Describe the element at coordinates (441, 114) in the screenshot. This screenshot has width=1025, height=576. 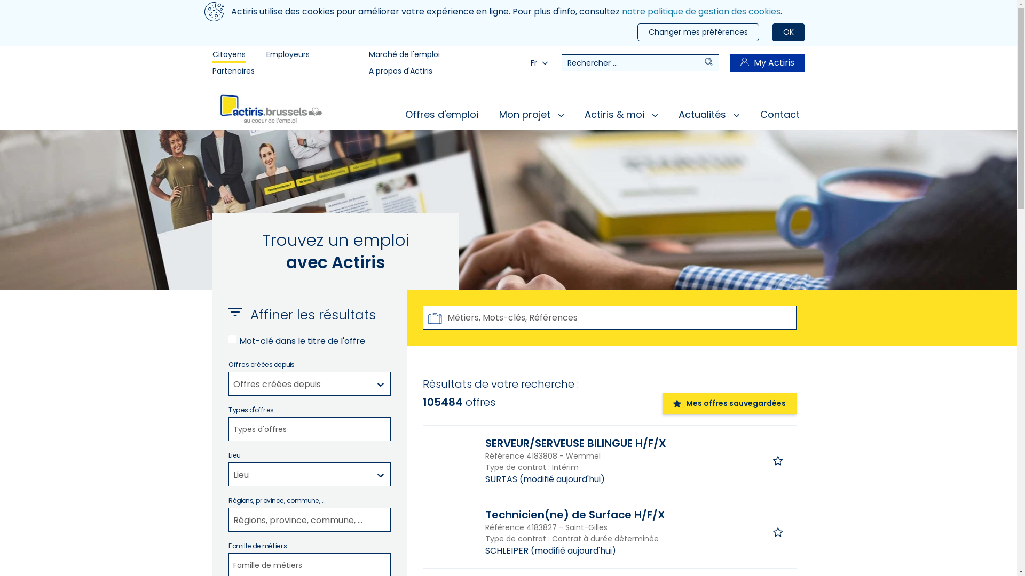
I see `Offres d'emploi` at that location.